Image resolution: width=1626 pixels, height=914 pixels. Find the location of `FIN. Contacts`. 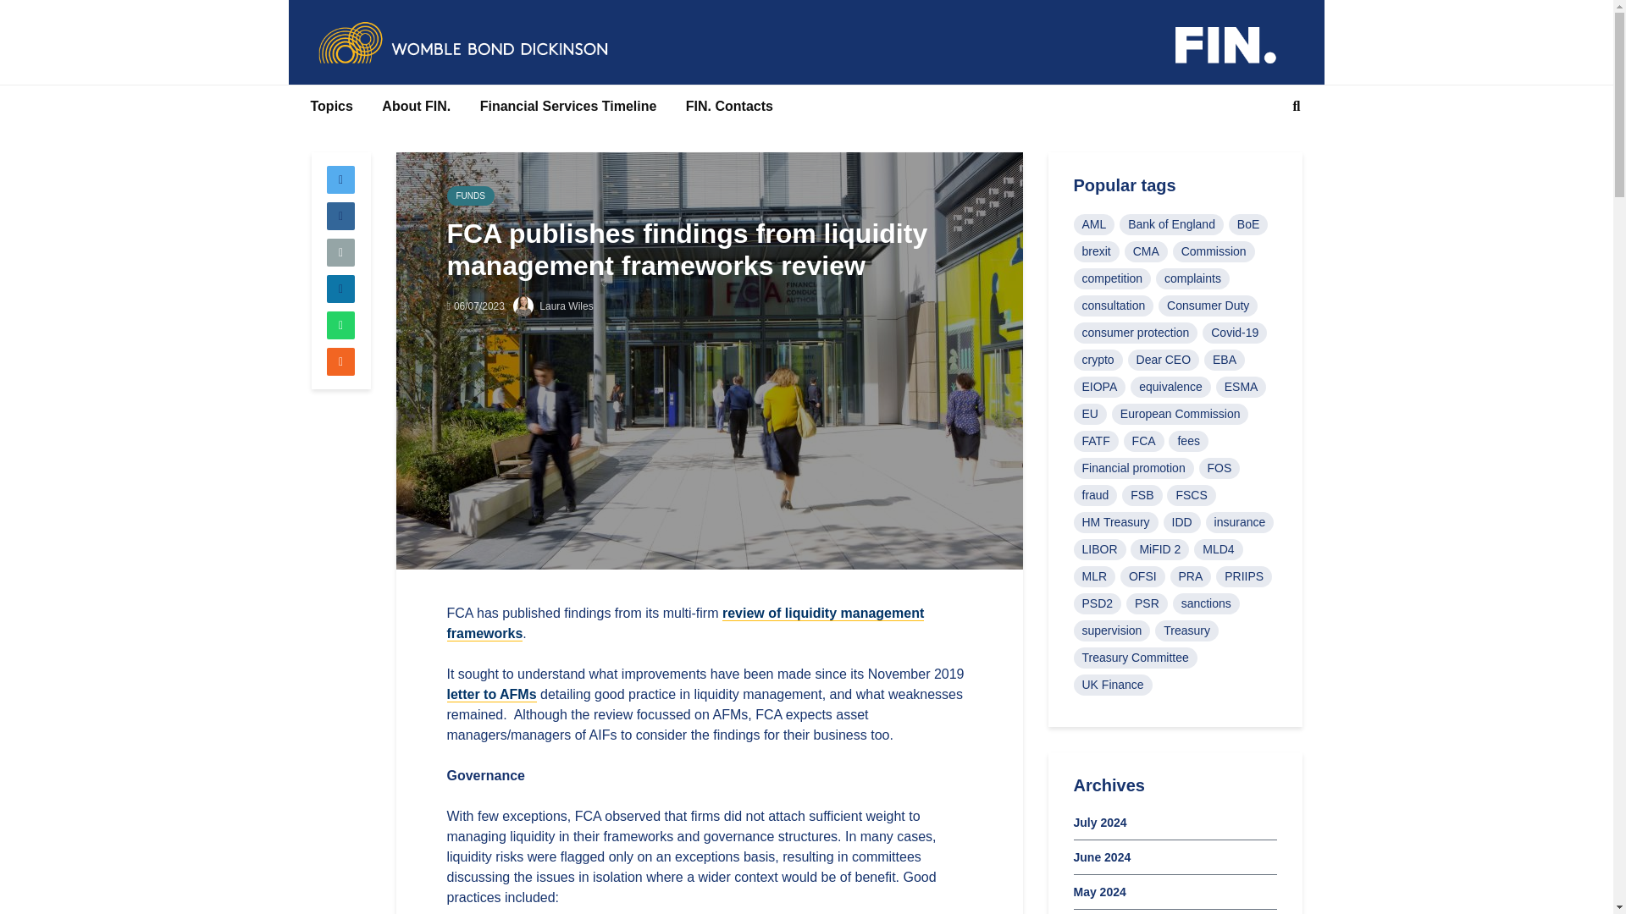

FIN. Contacts is located at coordinates (728, 107).